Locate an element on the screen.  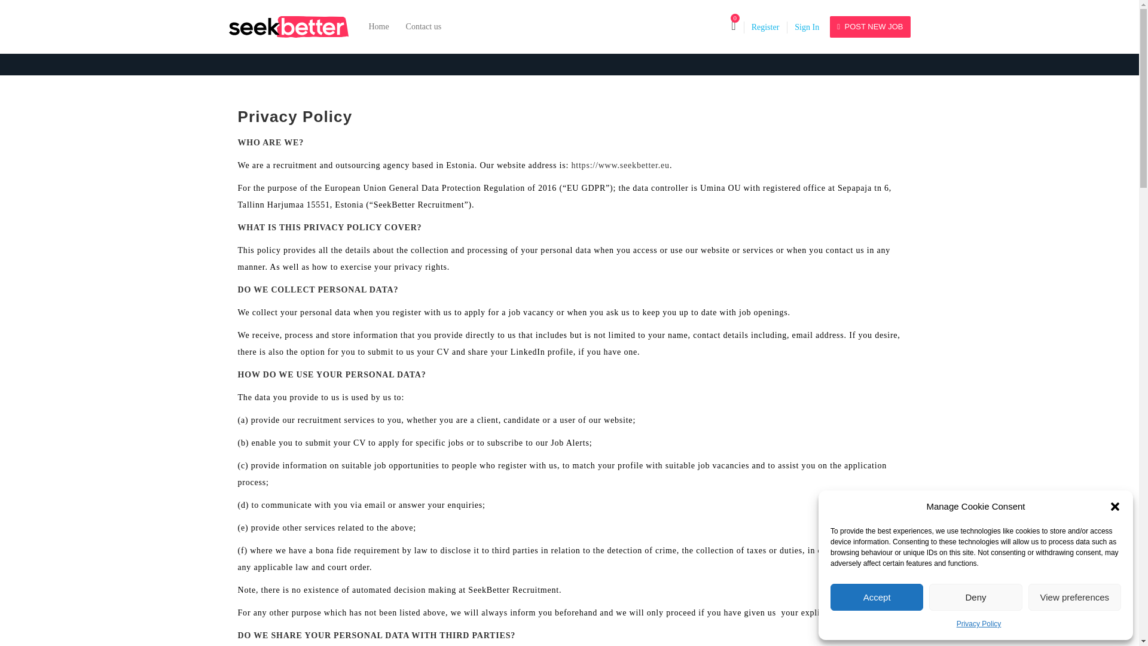
Accept is located at coordinates (877, 597).